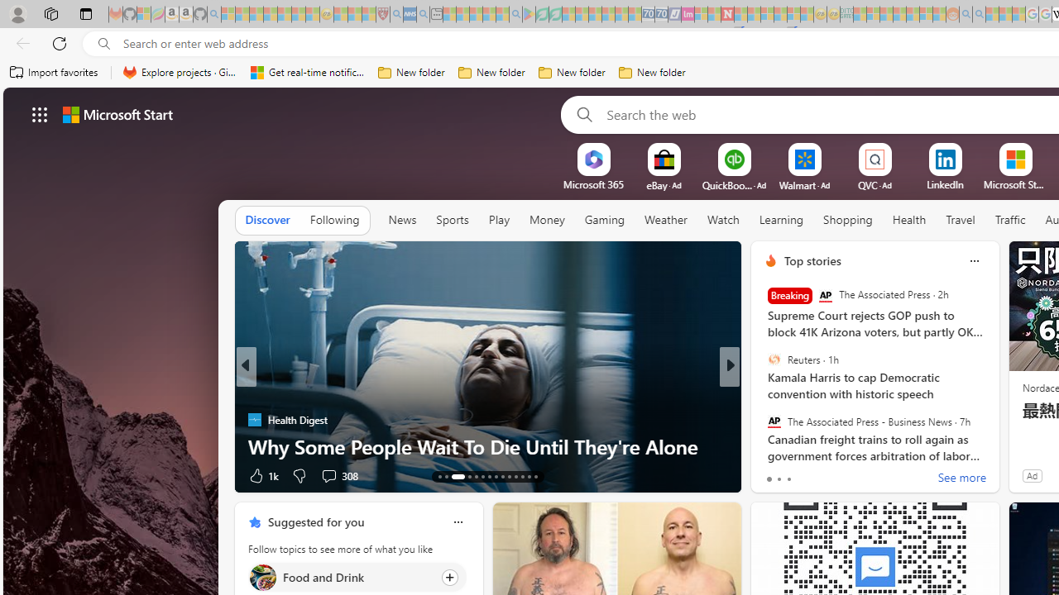 Image resolution: width=1059 pixels, height=595 pixels. What do you see at coordinates (852, 474) in the screenshot?
I see `View comments 13 Comment` at bounding box center [852, 474].